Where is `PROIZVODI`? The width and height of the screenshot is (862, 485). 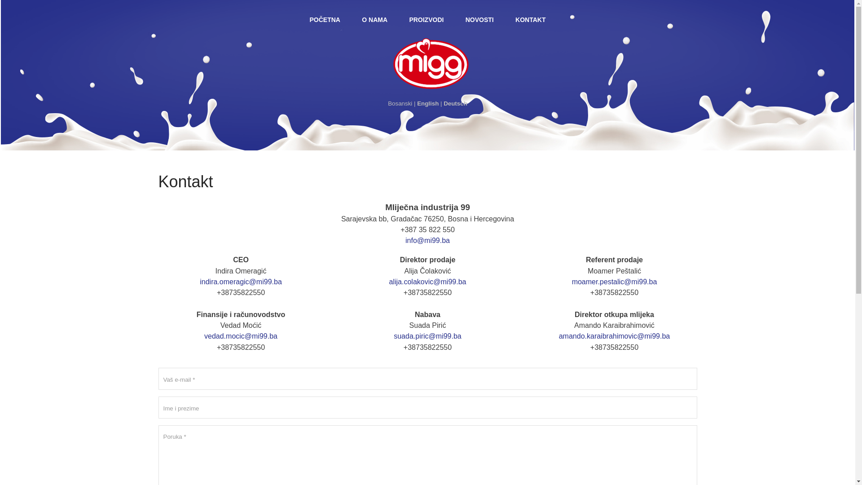
PROIZVODI is located at coordinates (427, 20).